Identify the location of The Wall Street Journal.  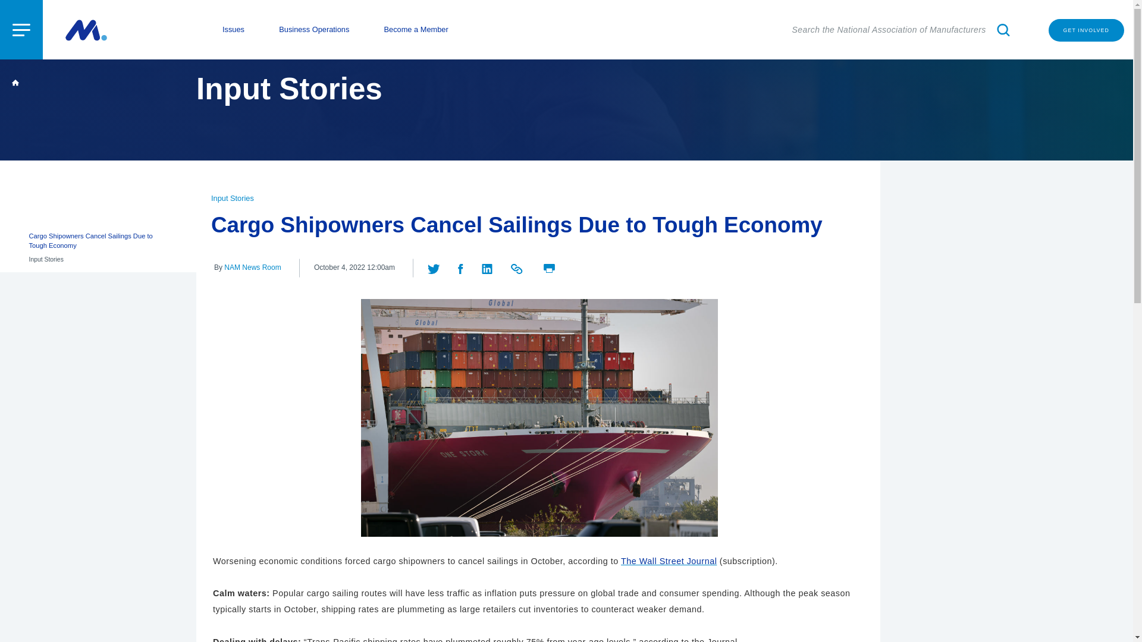
(669, 561).